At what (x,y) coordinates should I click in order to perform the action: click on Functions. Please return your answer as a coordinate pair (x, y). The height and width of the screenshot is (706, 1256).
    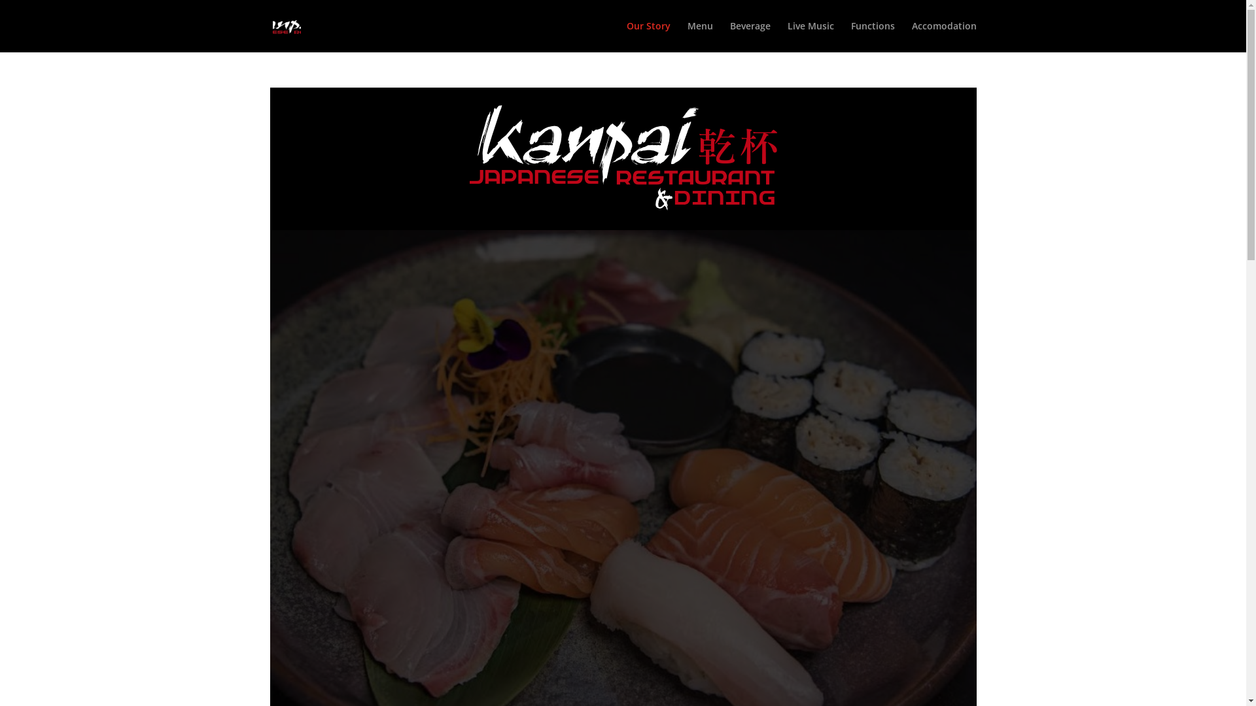
    Looking at the image, I should click on (873, 37).